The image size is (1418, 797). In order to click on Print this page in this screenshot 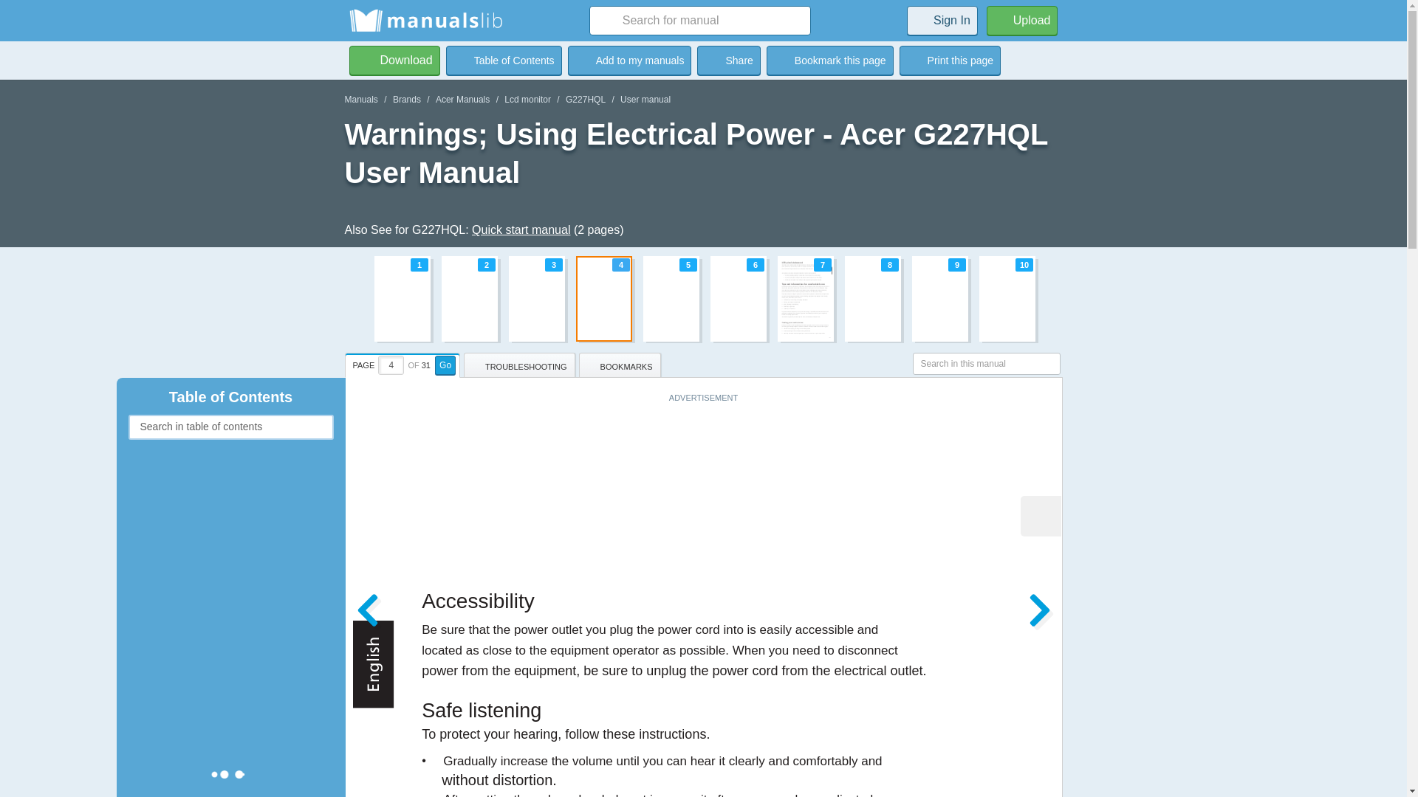, I will do `click(950, 60)`.